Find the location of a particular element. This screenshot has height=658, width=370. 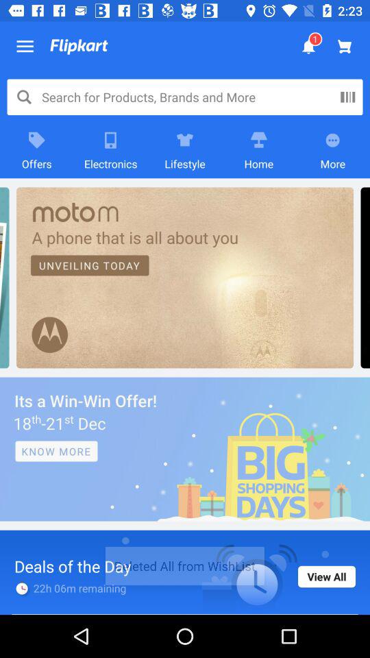

open the item to the right of search for products is located at coordinates (347, 97).